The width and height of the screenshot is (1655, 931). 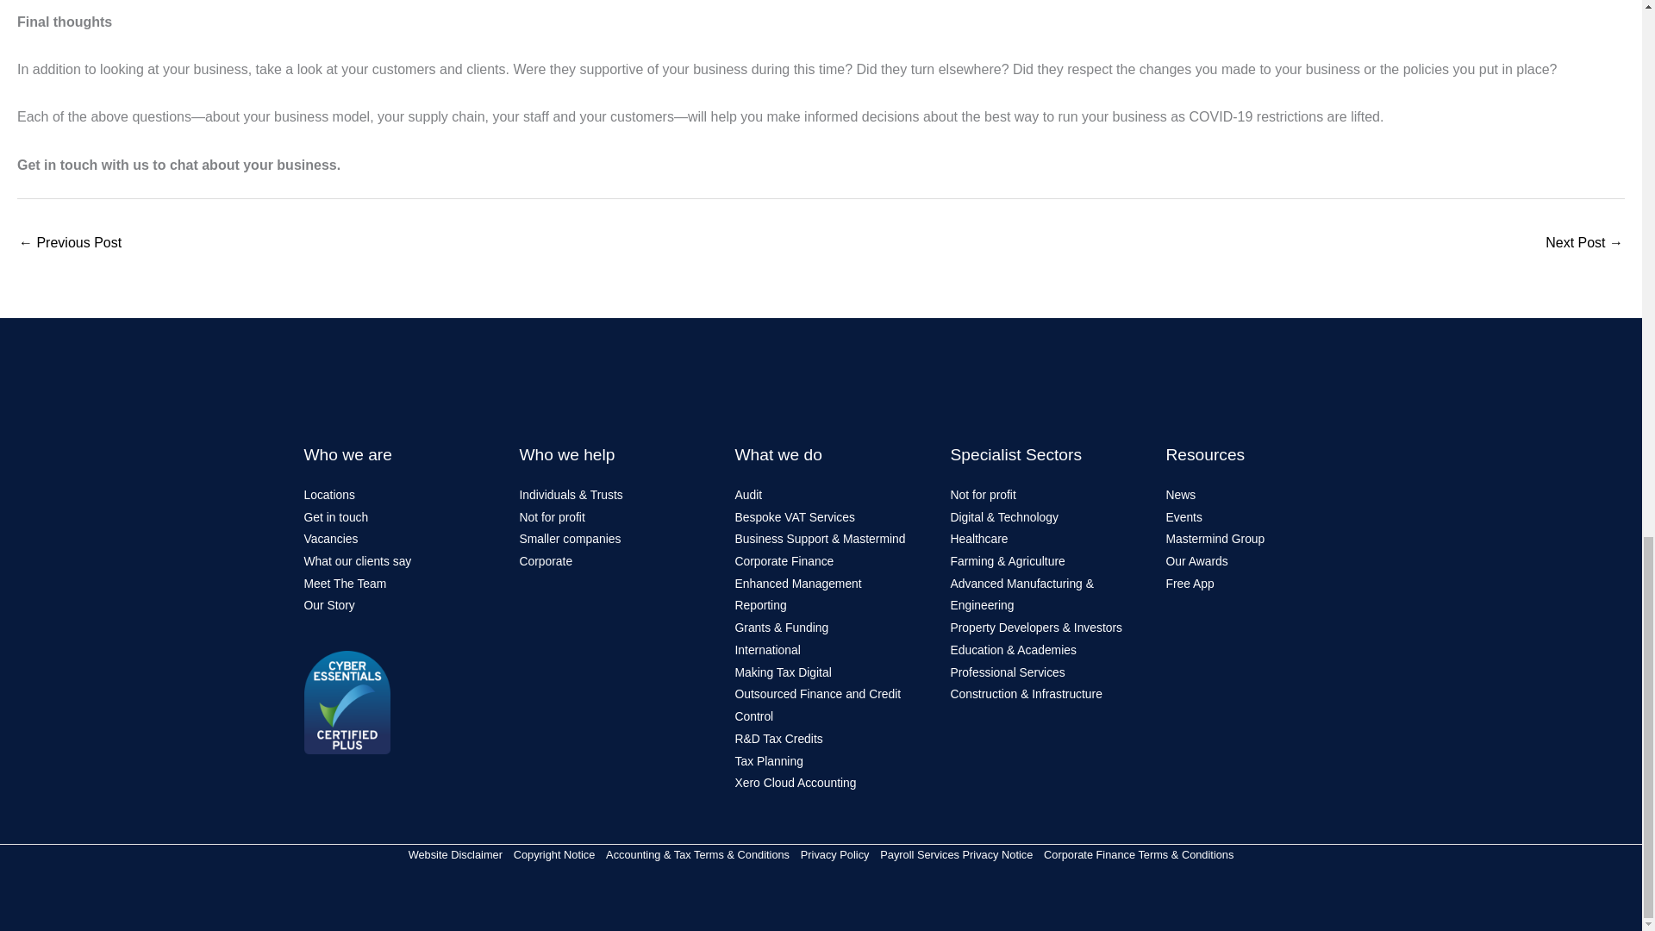 What do you see at coordinates (328, 495) in the screenshot?
I see `Locations` at bounding box center [328, 495].